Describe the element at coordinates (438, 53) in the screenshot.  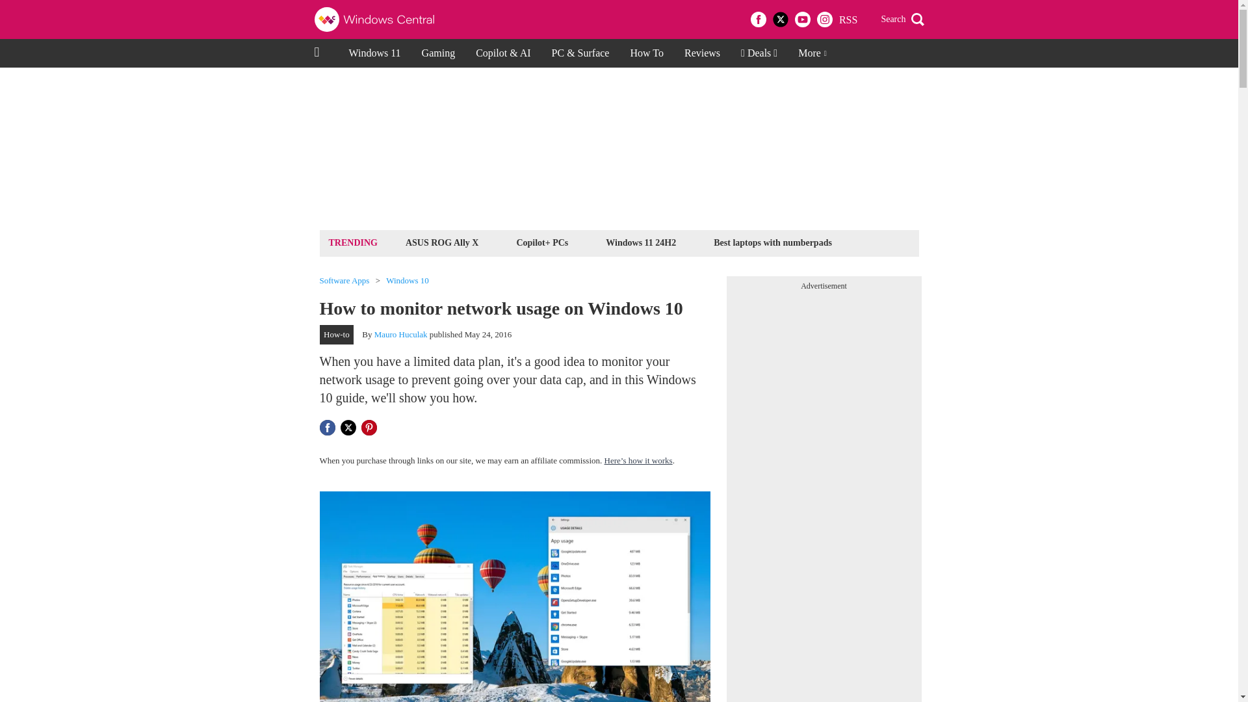
I see `Gaming` at that location.